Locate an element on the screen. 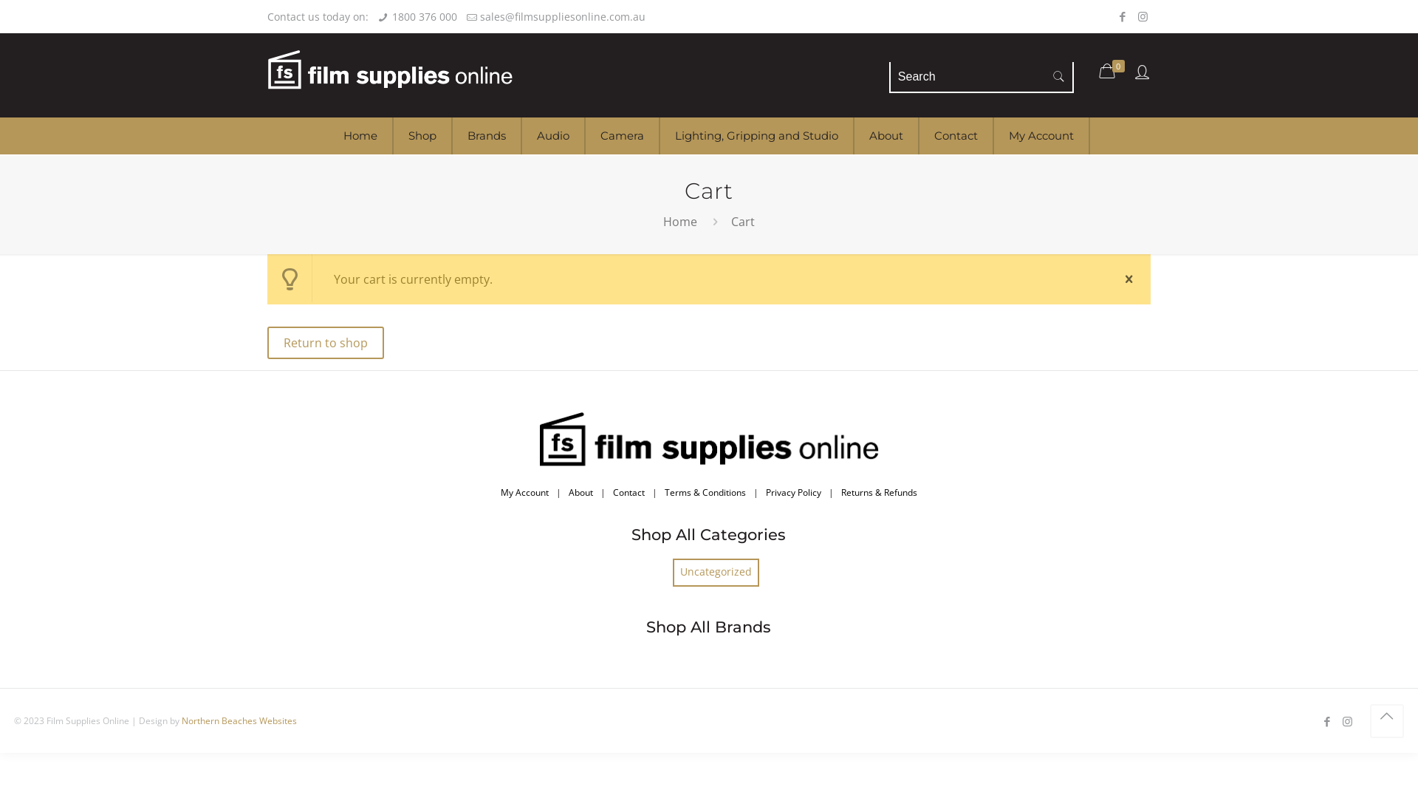 The image size is (1418, 798). Uncategorized is located at coordinates (716, 573).